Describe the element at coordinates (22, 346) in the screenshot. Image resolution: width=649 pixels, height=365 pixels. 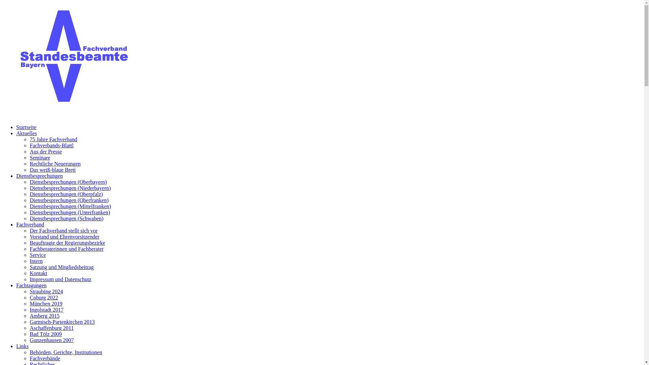
I see `Links` at that location.